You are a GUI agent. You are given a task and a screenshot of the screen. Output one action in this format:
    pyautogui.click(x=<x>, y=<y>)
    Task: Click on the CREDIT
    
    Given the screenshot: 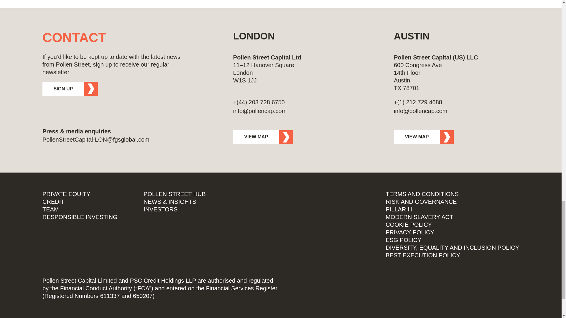 What is the action you would take?
    pyautogui.click(x=53, y=201)
    